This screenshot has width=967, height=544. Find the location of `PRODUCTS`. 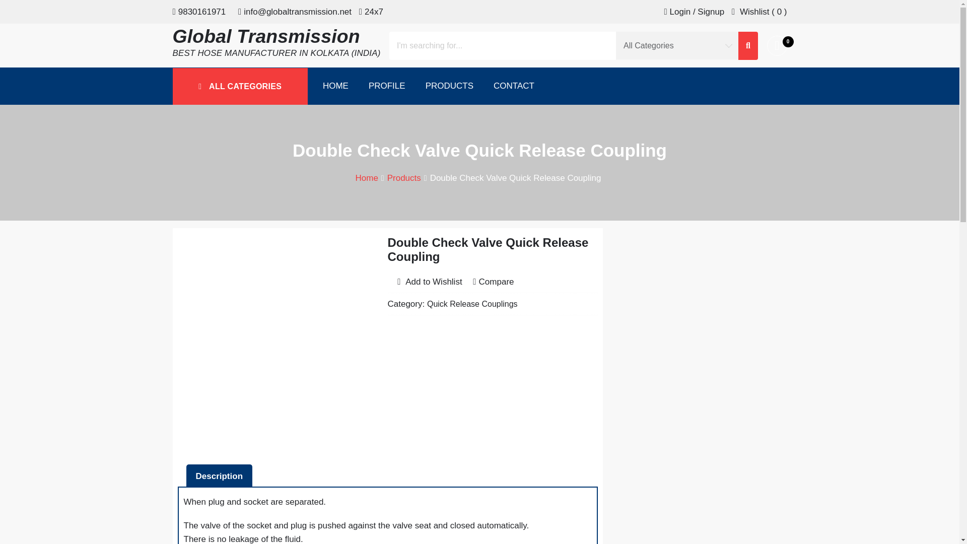

PRODUCTS is located at coordinates (449, 86).